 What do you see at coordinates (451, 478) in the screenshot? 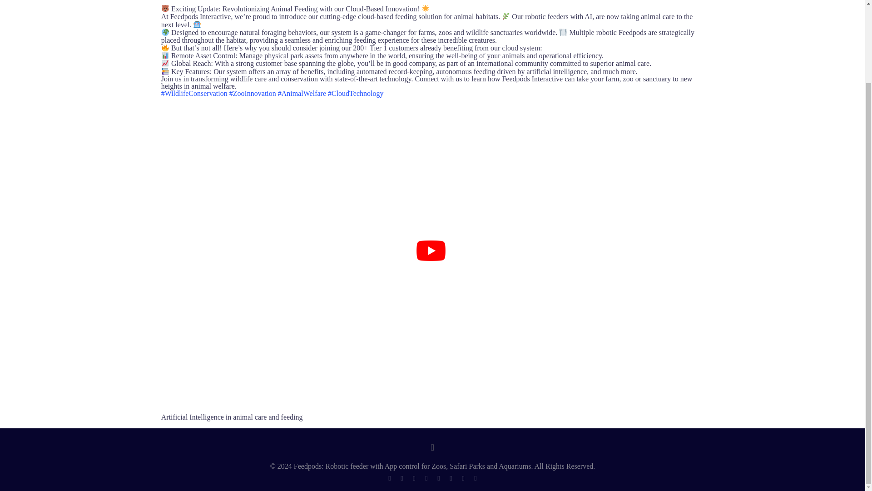
I see `Flickr` at bounding box center [451, 478].